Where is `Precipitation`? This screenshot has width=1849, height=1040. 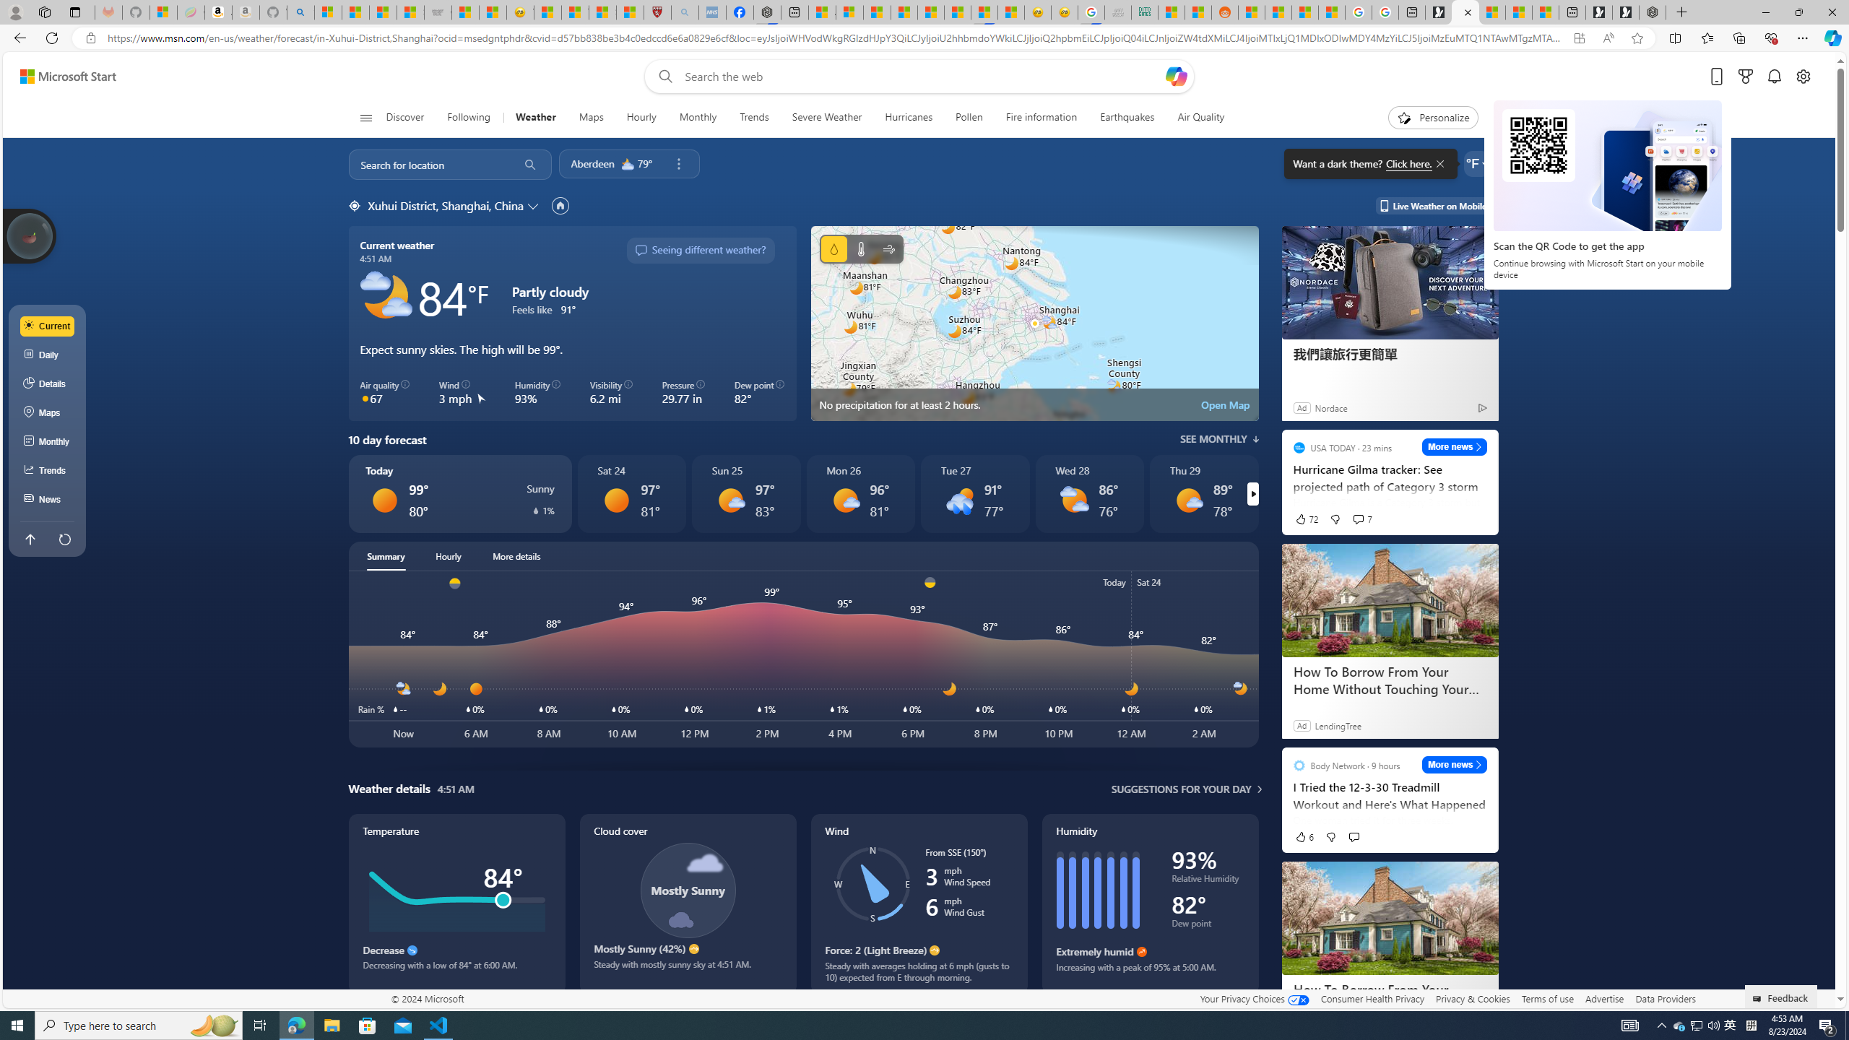 Precipitation is located at coordinates (536, 510).